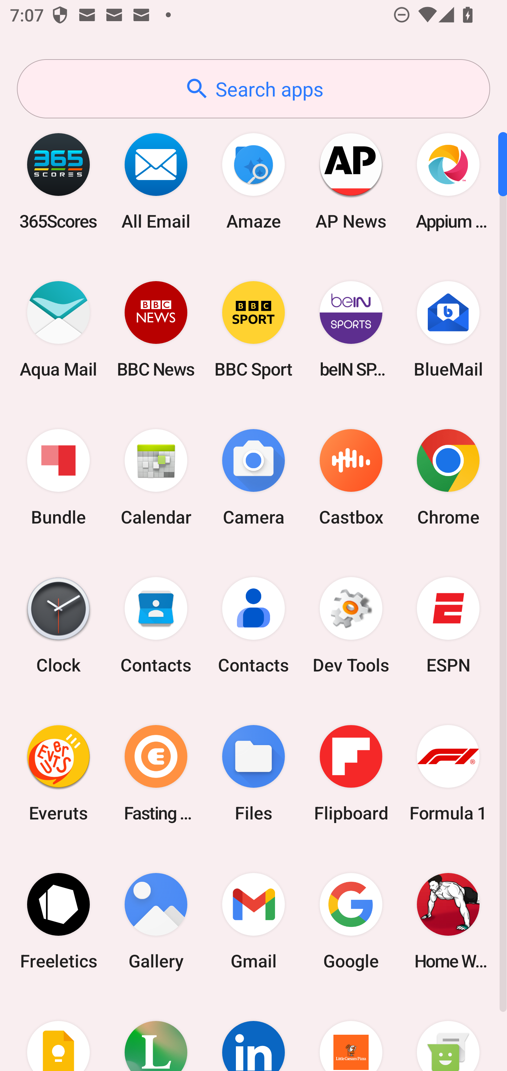 Image resolution: width=507 pixels, height=1071 pixels. Describe the element at coordinates (58, 773) in the screenshot. I see `Everuts` at that location.